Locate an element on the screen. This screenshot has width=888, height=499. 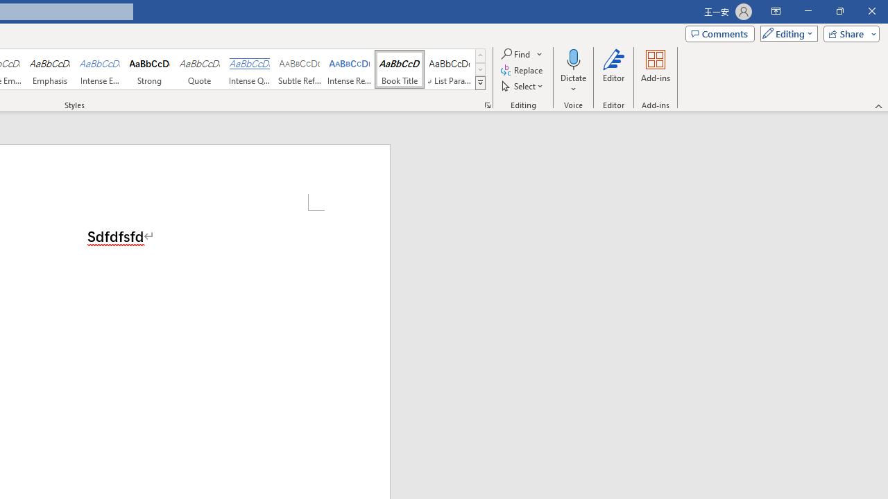
Close is located at coordinates (871, 11).